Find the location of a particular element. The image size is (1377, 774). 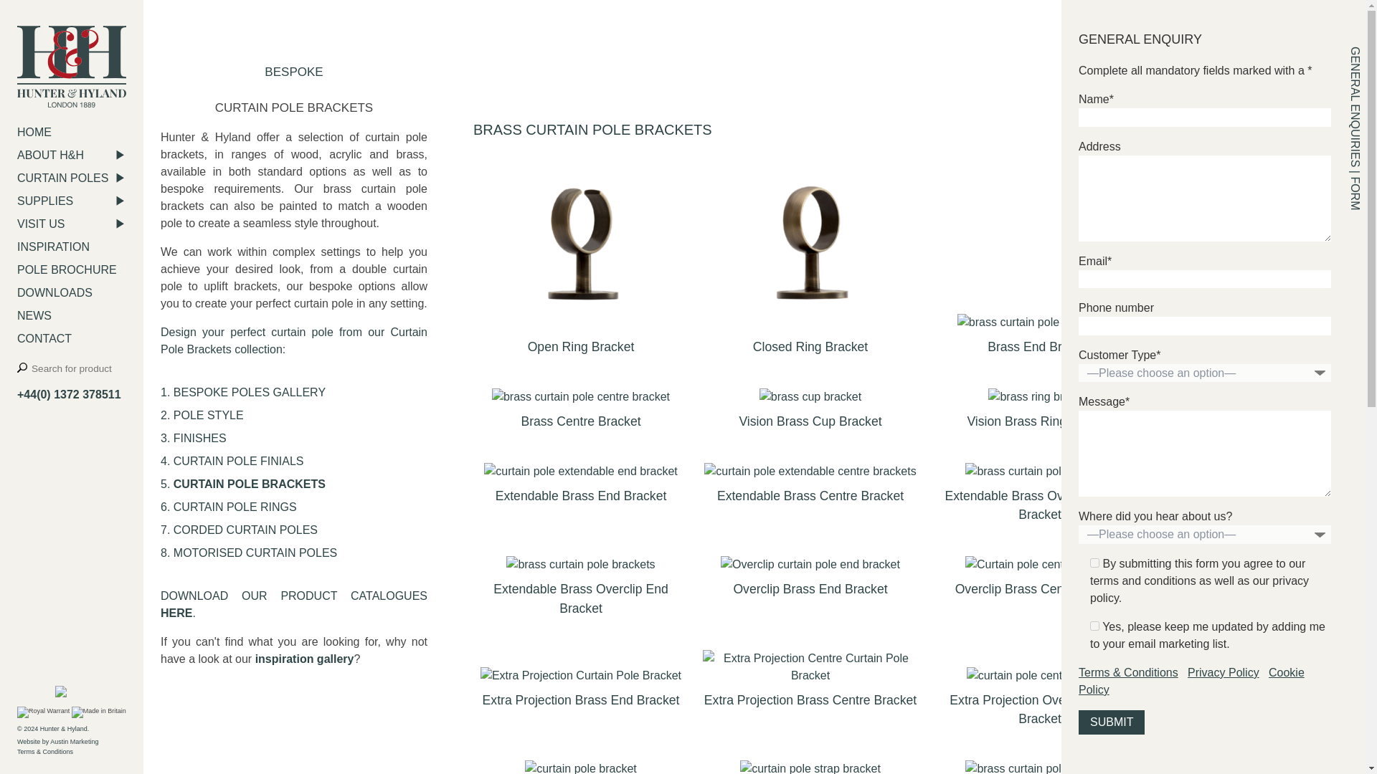

Extendable Brass End Bracket is located at coordinates (581, 487).